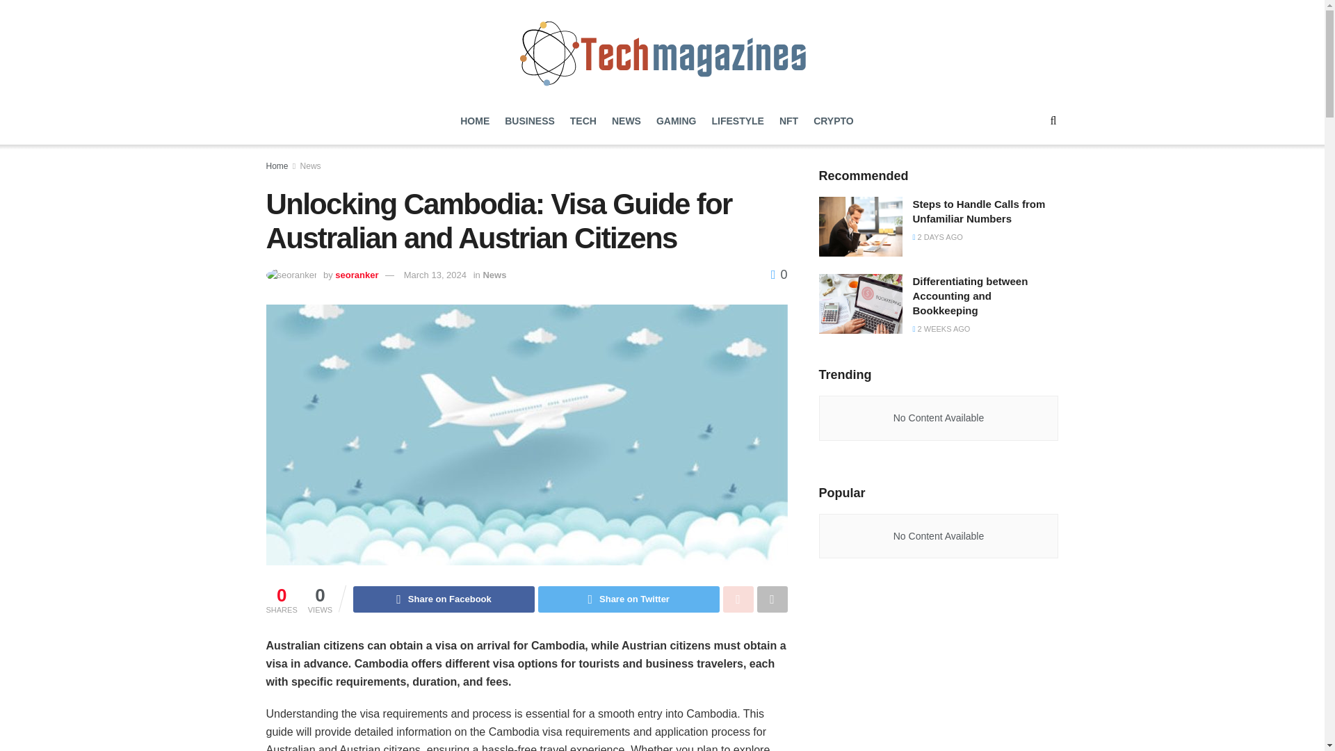  Describe the element at coordinates (530, 121) in the screenshot. I see `BUSINESS` at that location.